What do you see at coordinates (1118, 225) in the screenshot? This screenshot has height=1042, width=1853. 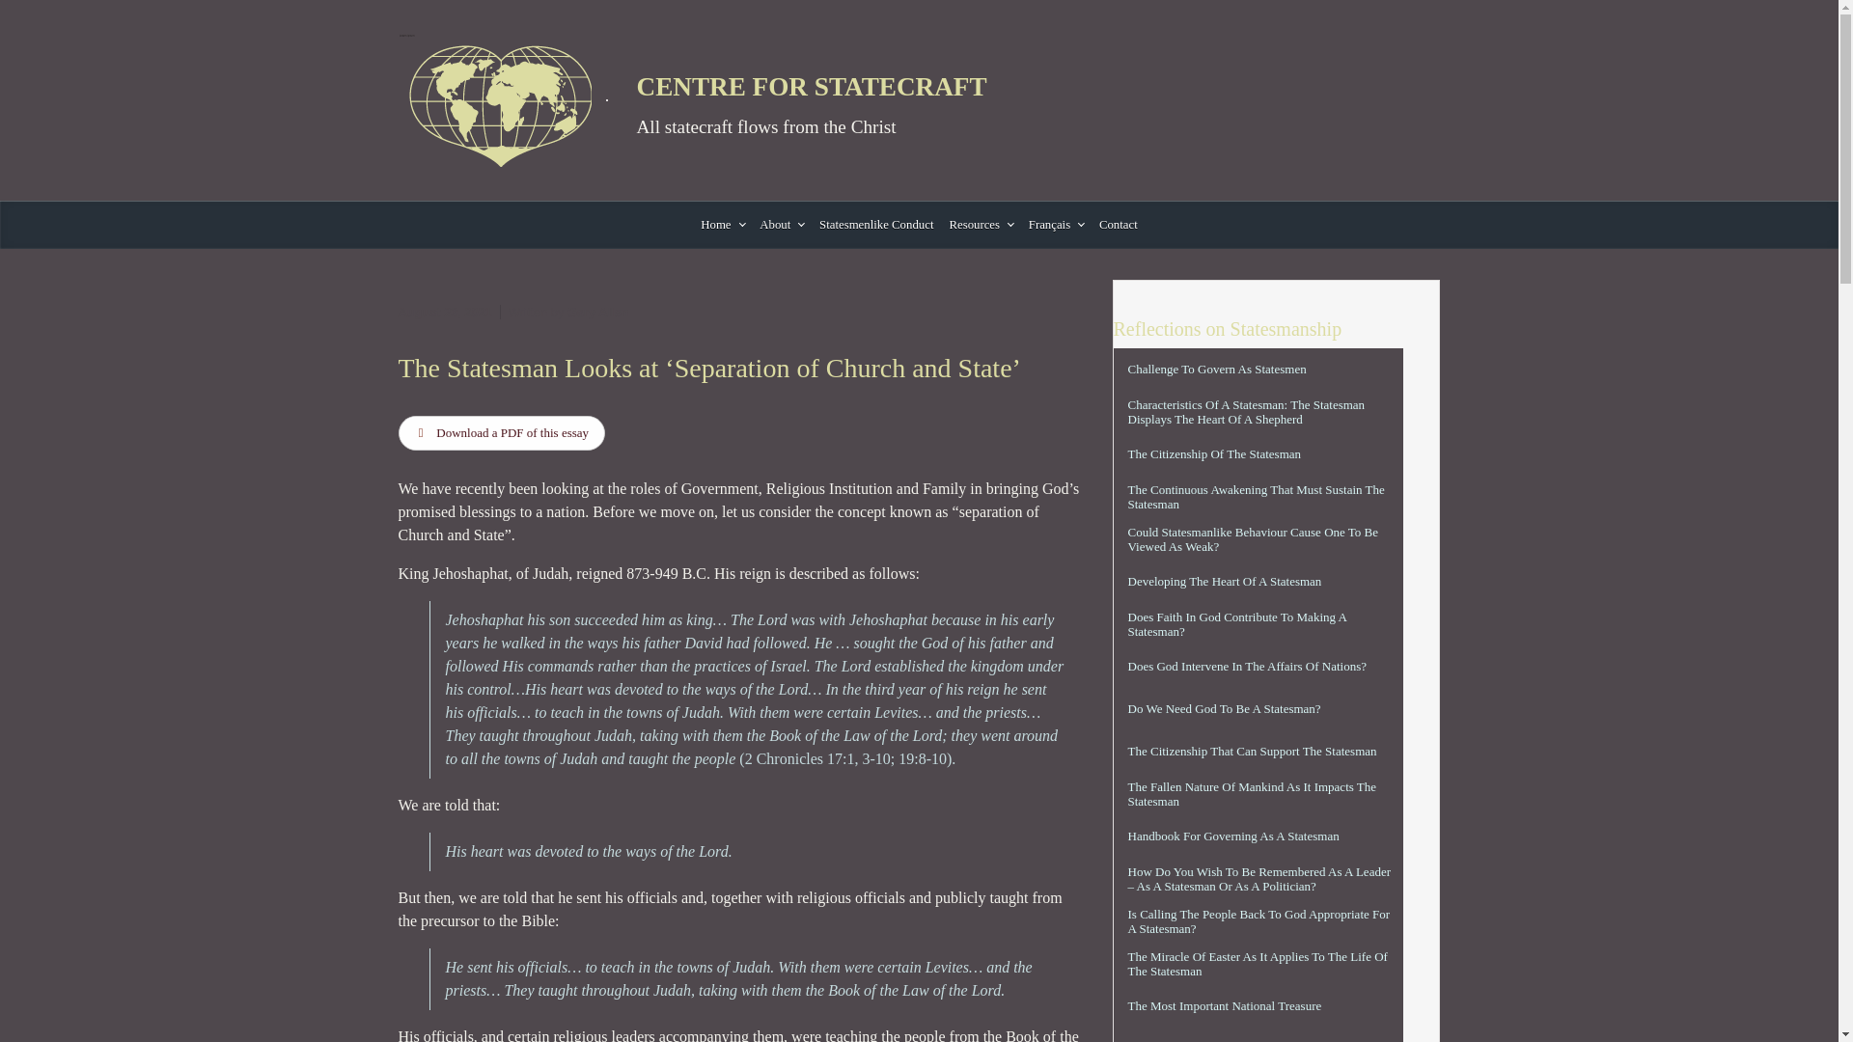 I see `Contact` at bounding box center [1118, 225].